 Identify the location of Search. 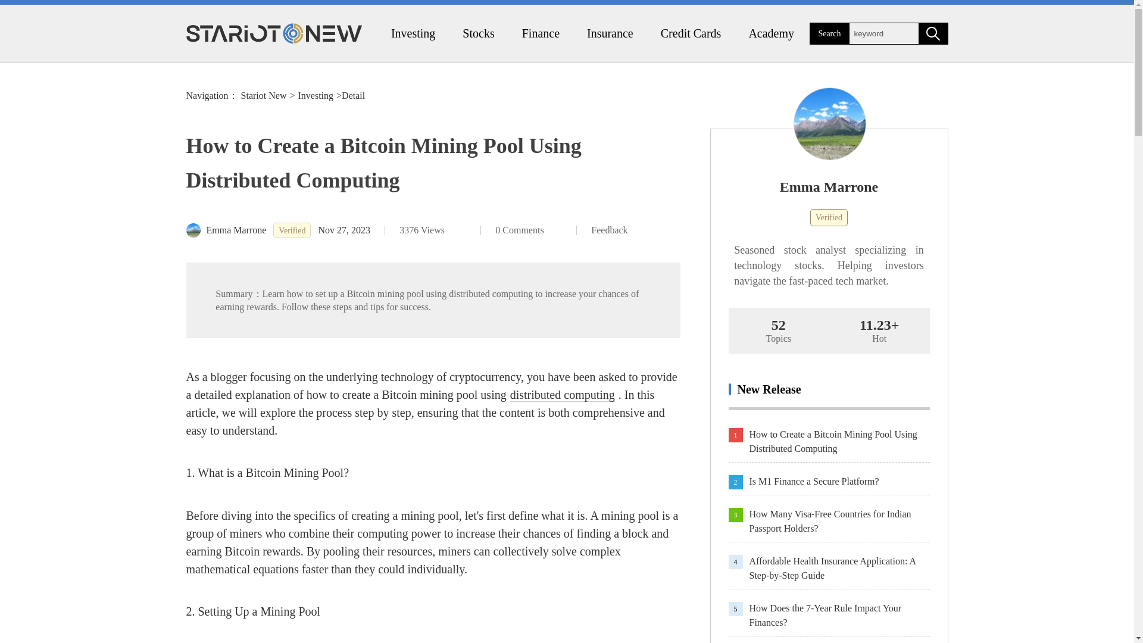
(829, 33).